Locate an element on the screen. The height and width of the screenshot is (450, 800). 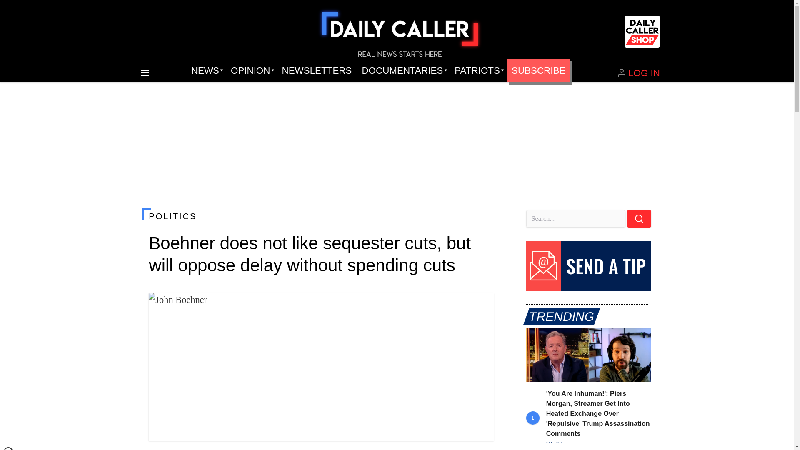
OPINION is located at coordinates (251, 71).